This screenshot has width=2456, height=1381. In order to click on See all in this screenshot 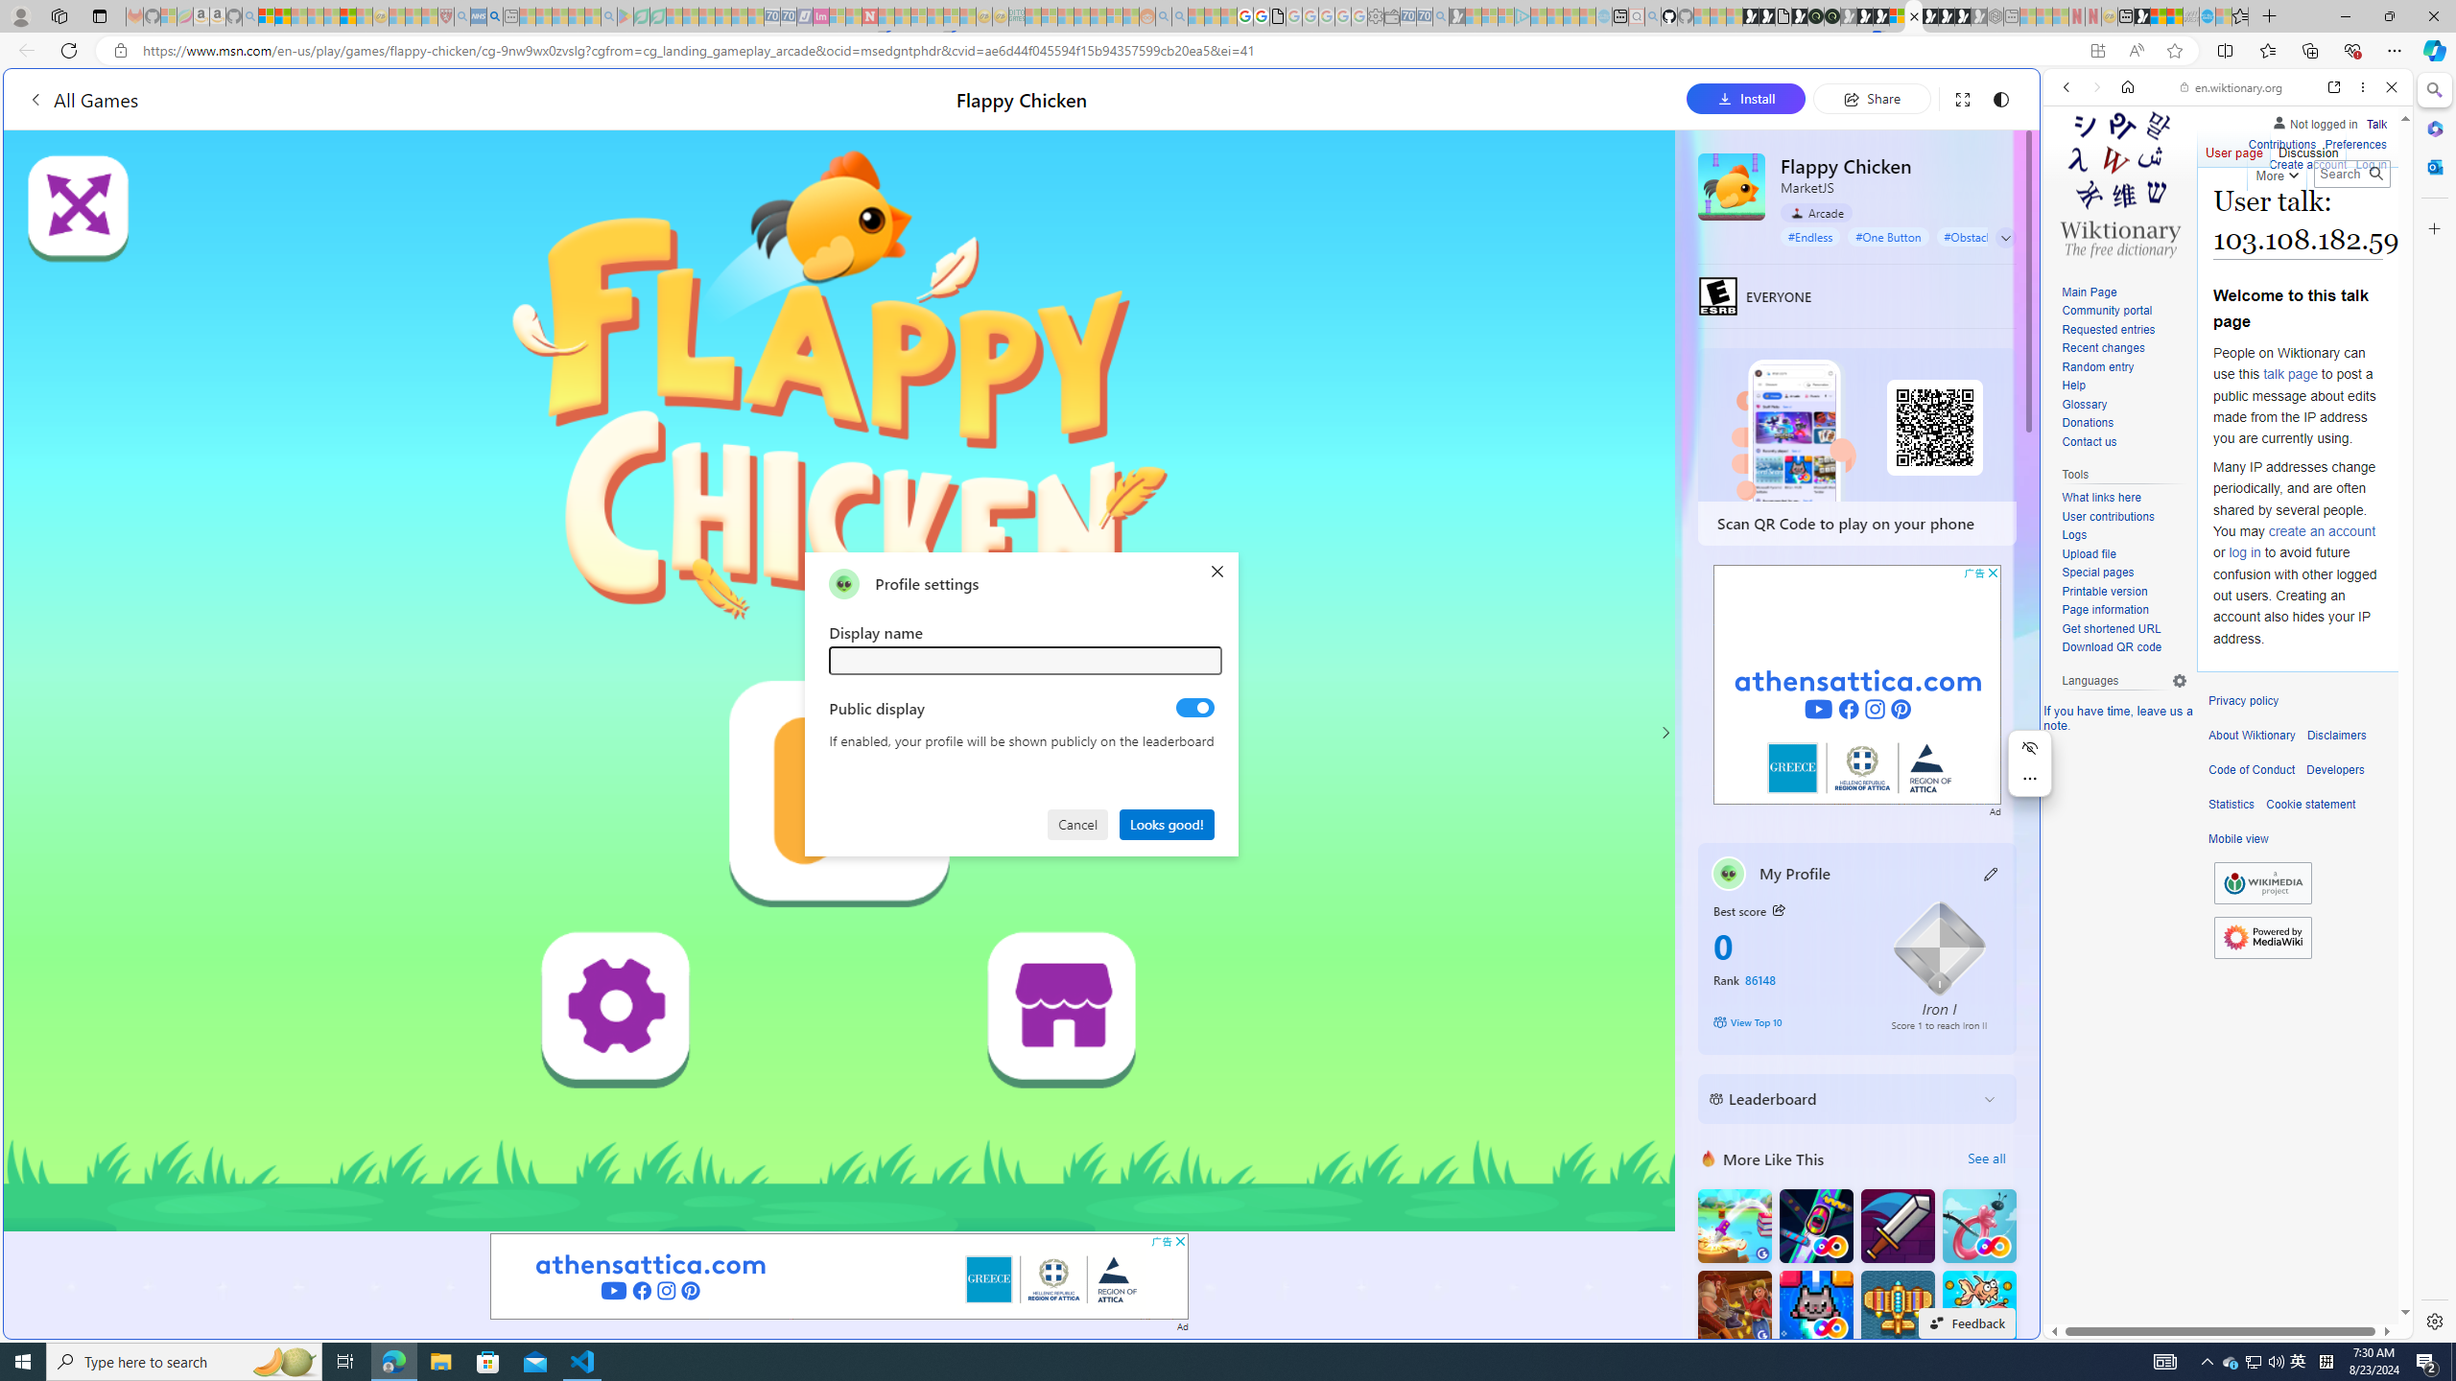, I will do `click(1986, 1159)`.